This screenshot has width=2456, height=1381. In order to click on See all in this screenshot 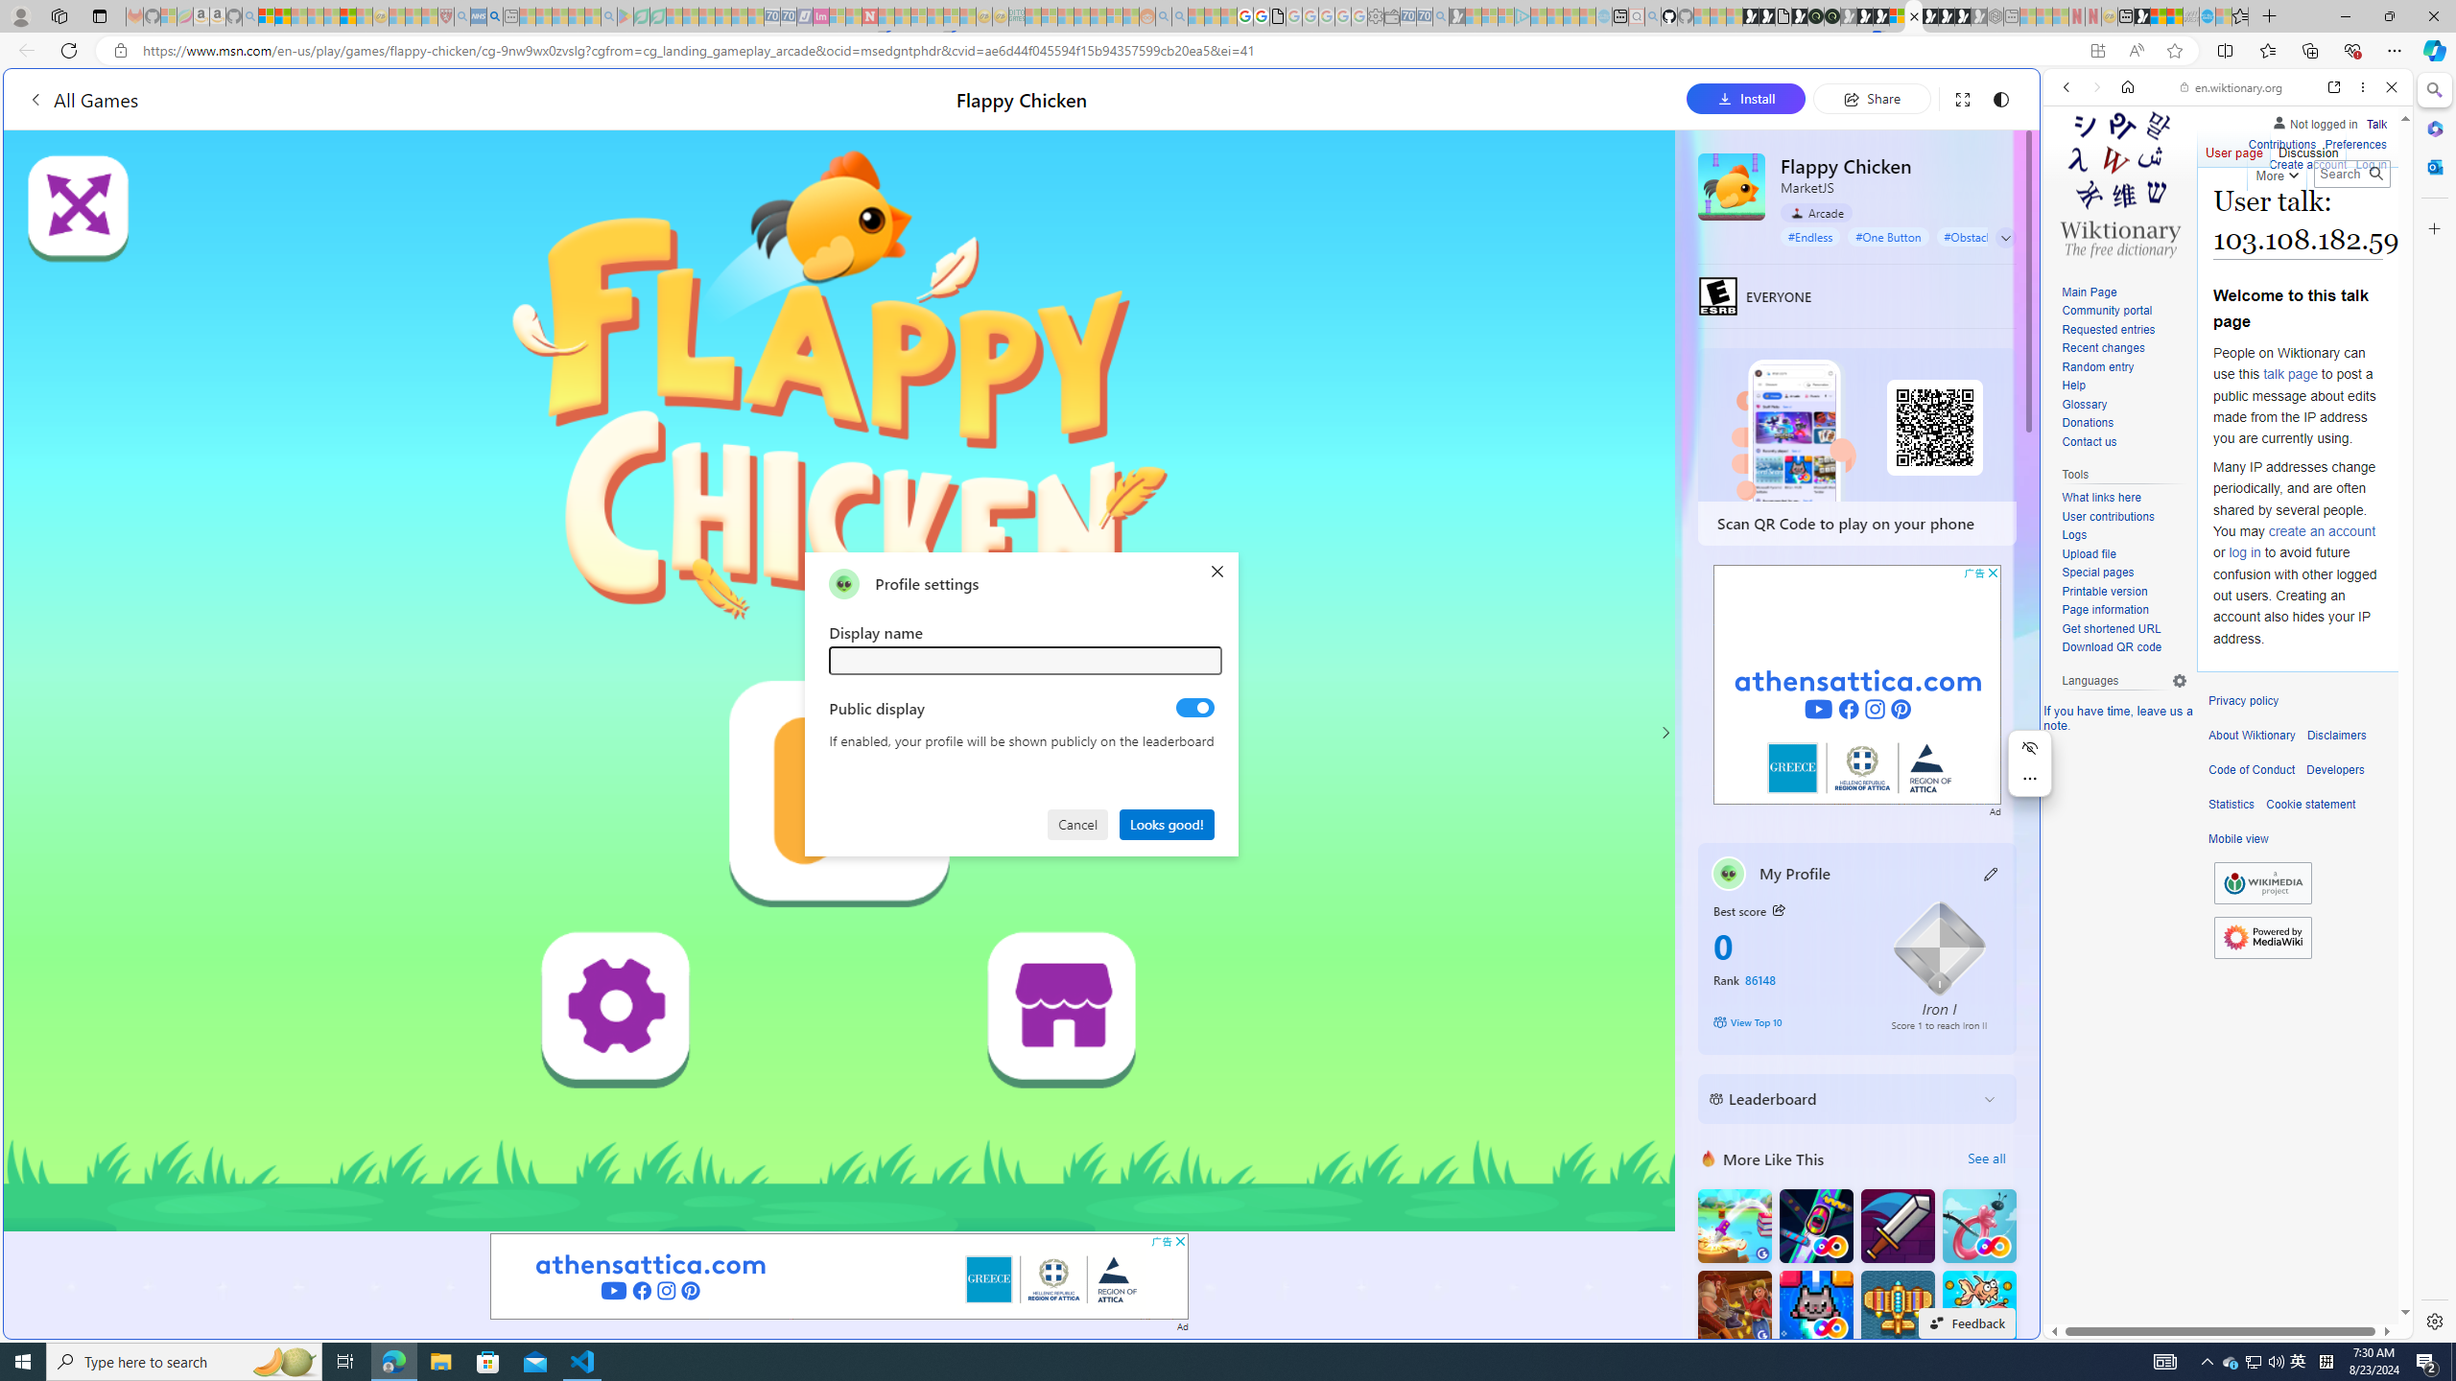, I will do `click(1986, 1159)`.